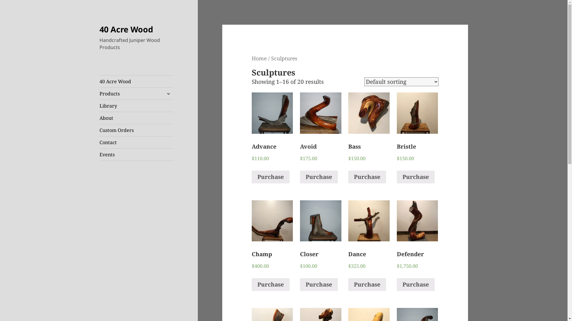 This screenshot has height=321, width=572. What do you see at coordinates (369, 137) in the screenshot?
I see `Bass
$150.00` at bounding box center [369, 137].